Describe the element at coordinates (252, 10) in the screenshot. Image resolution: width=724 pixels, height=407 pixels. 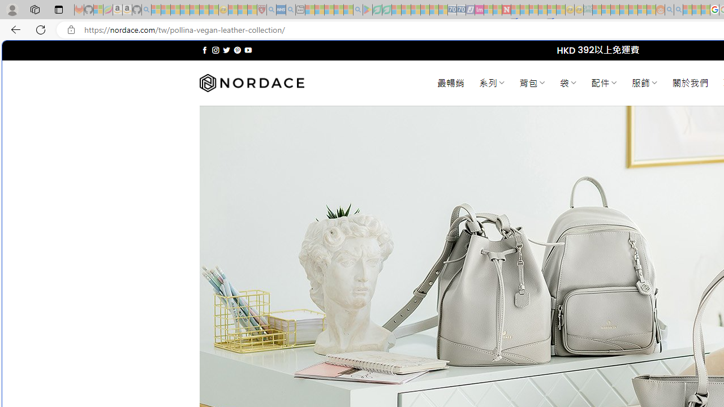
I see `Local - MSN - Sleeping` at that location.